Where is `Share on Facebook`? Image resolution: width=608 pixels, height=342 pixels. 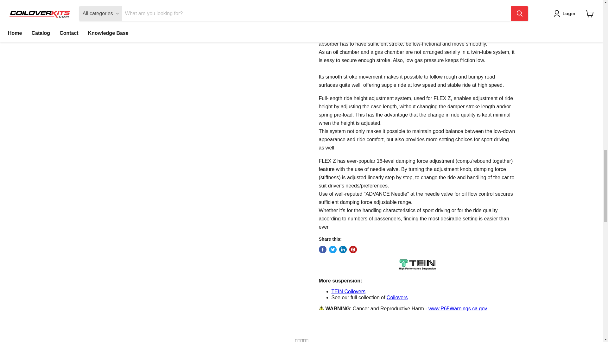 Share on Facebook is located at coordinates (322, 250).